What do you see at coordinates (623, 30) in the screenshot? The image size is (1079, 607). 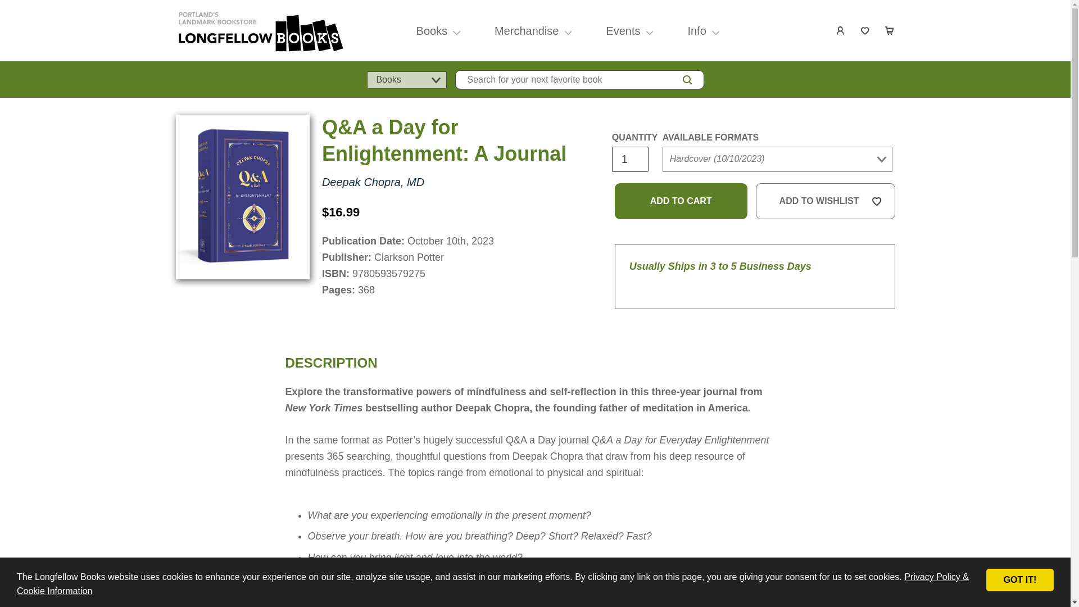 I see `Events` at bounding box center [623, 30].